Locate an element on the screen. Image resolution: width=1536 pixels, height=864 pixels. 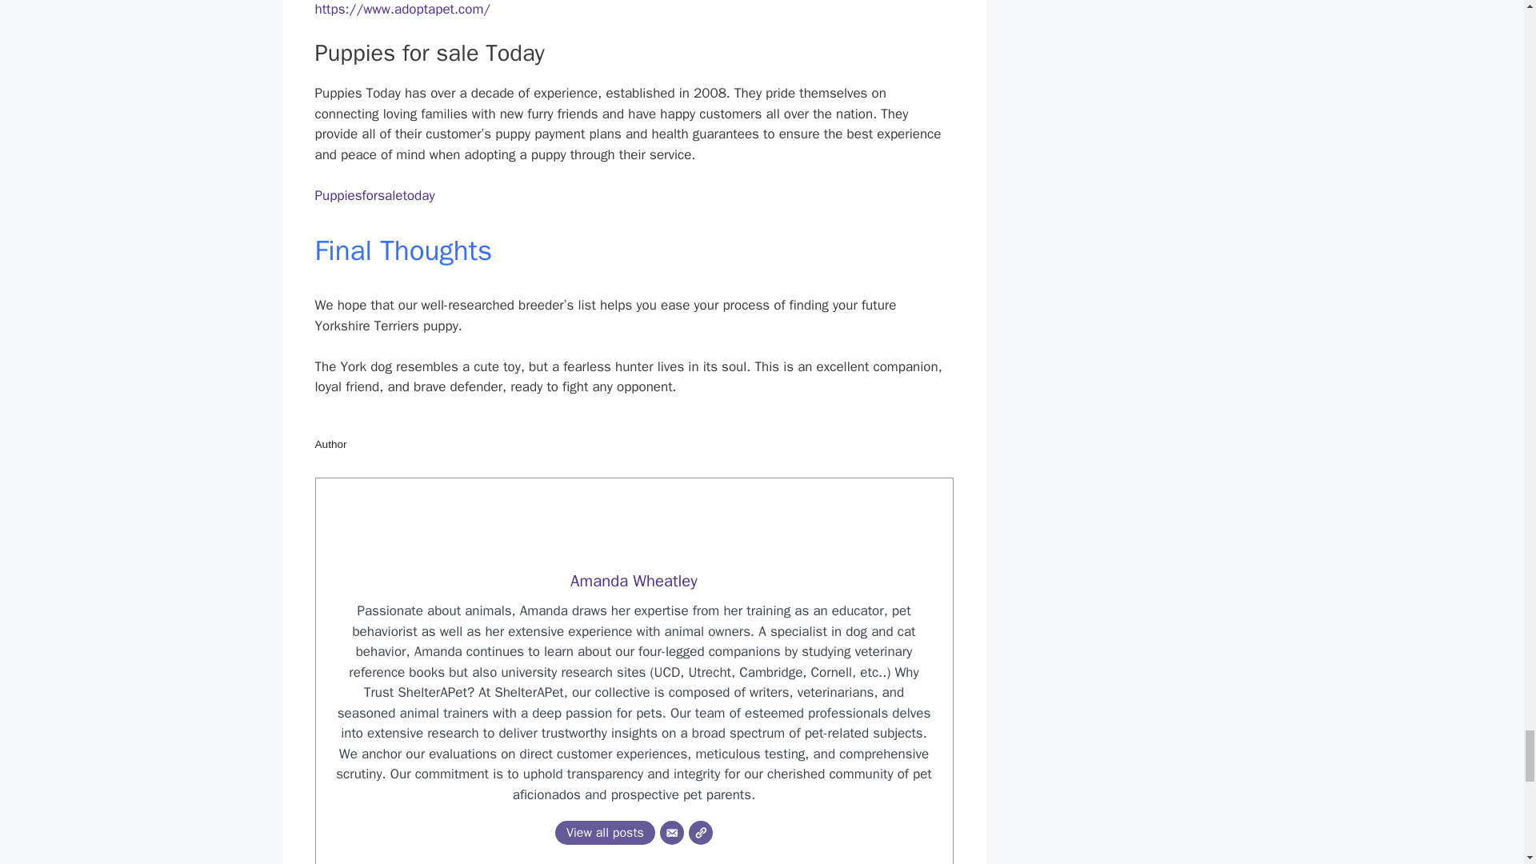
Puppiesforsaletoday is located at coordinates (374, 195).